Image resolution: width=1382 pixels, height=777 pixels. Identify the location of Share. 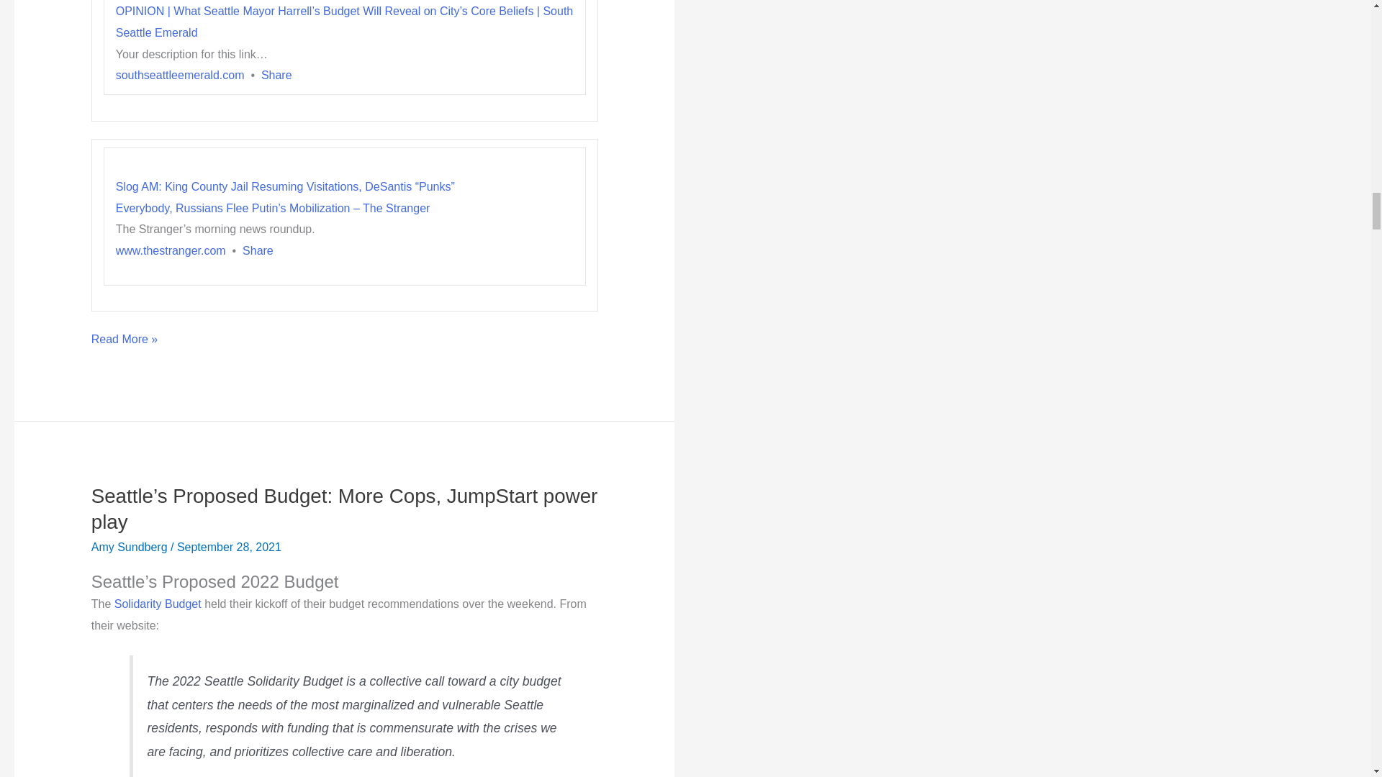
(276, 75).